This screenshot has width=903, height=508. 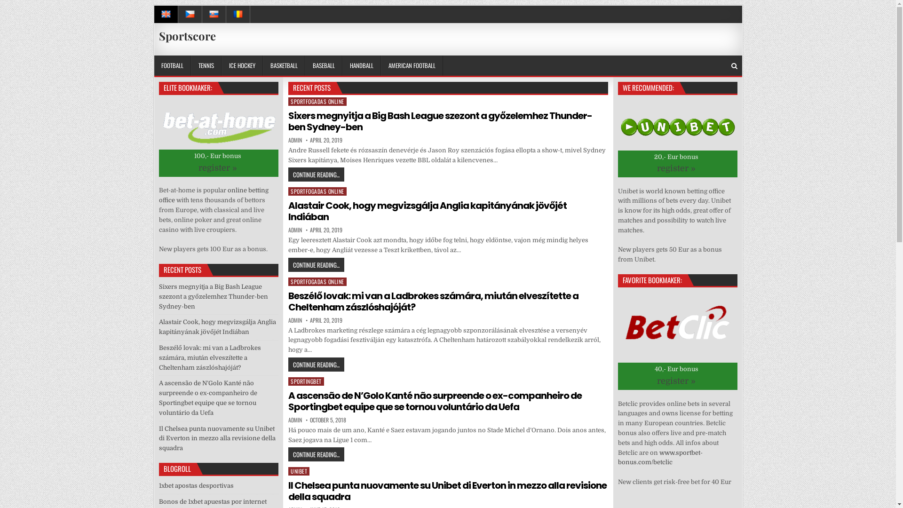 What do you see at coordinates (324, 66) in the screenshot?
I see `BASEBALL` at bounding box center [324, 66].